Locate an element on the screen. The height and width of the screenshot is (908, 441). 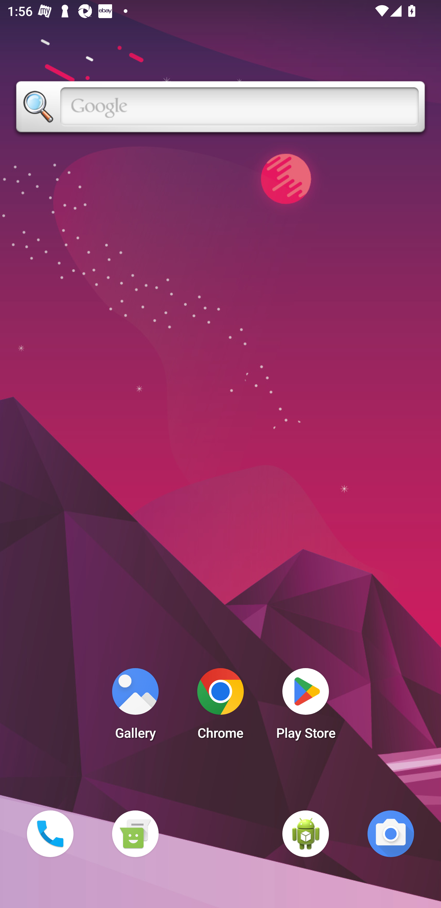
Messaging is located at coordinates (135, 833).